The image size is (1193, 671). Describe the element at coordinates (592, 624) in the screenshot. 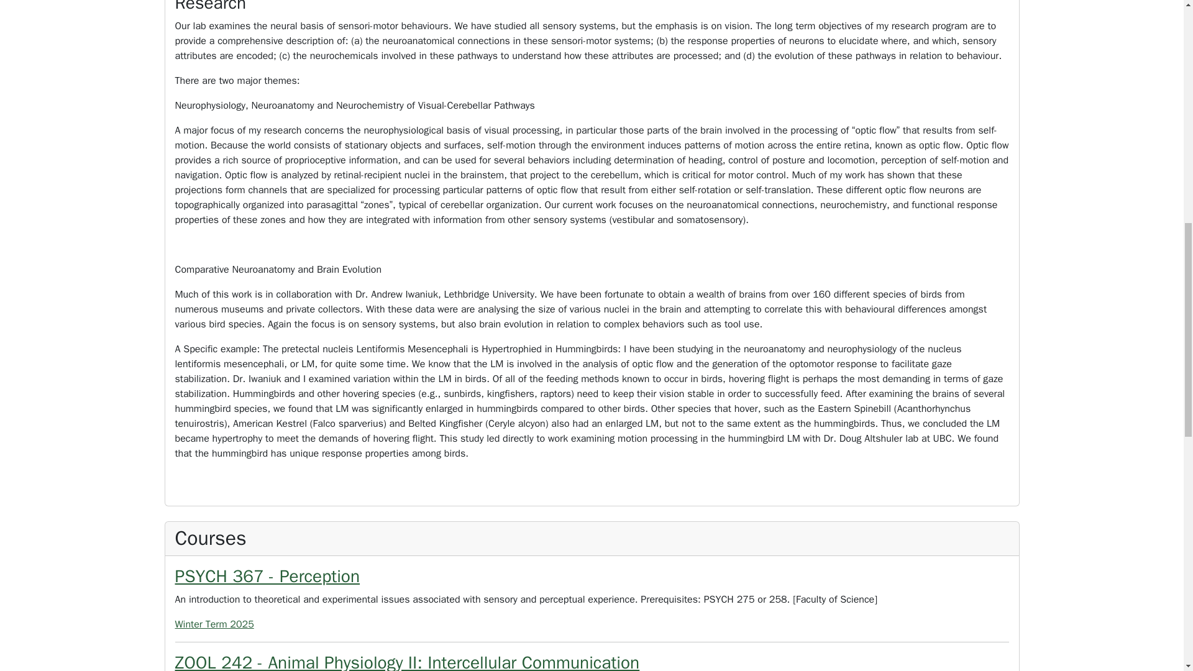

I see `Winter Term 2025` at that location.